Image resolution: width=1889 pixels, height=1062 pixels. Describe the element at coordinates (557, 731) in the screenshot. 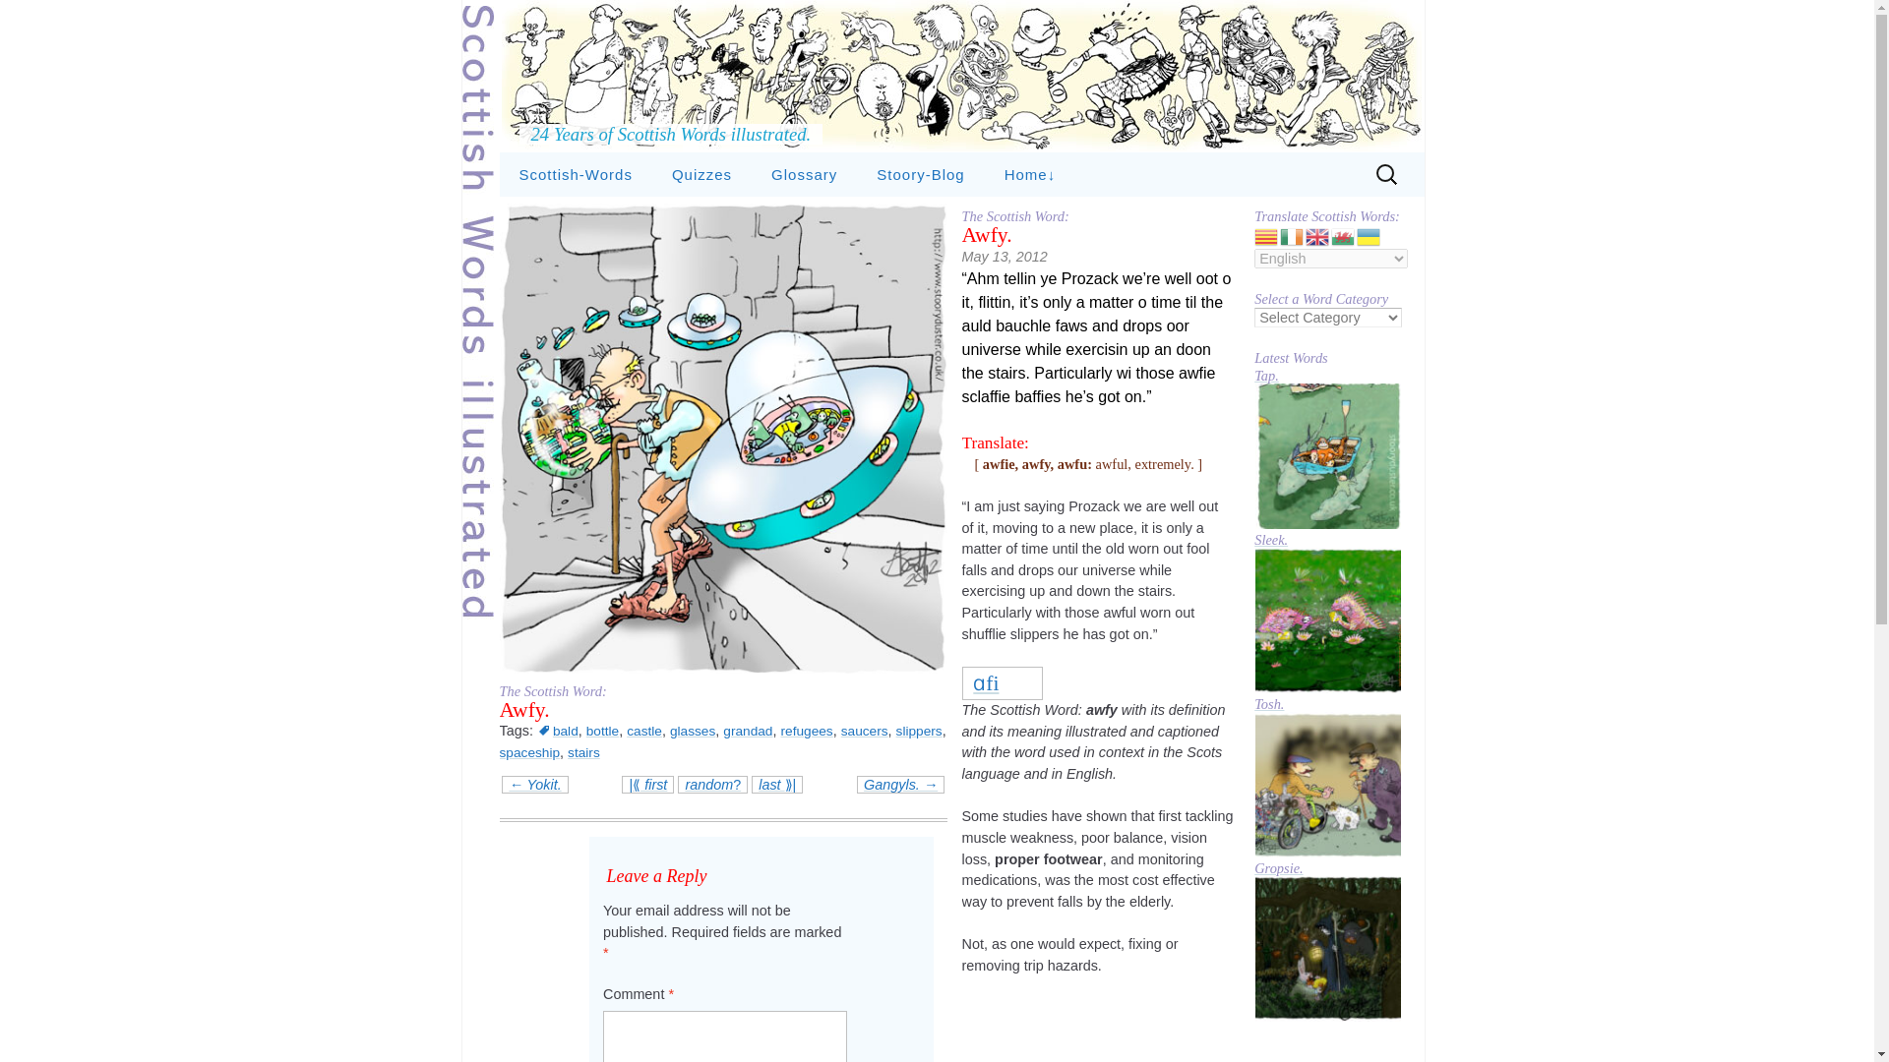

I see `bald` at that location.